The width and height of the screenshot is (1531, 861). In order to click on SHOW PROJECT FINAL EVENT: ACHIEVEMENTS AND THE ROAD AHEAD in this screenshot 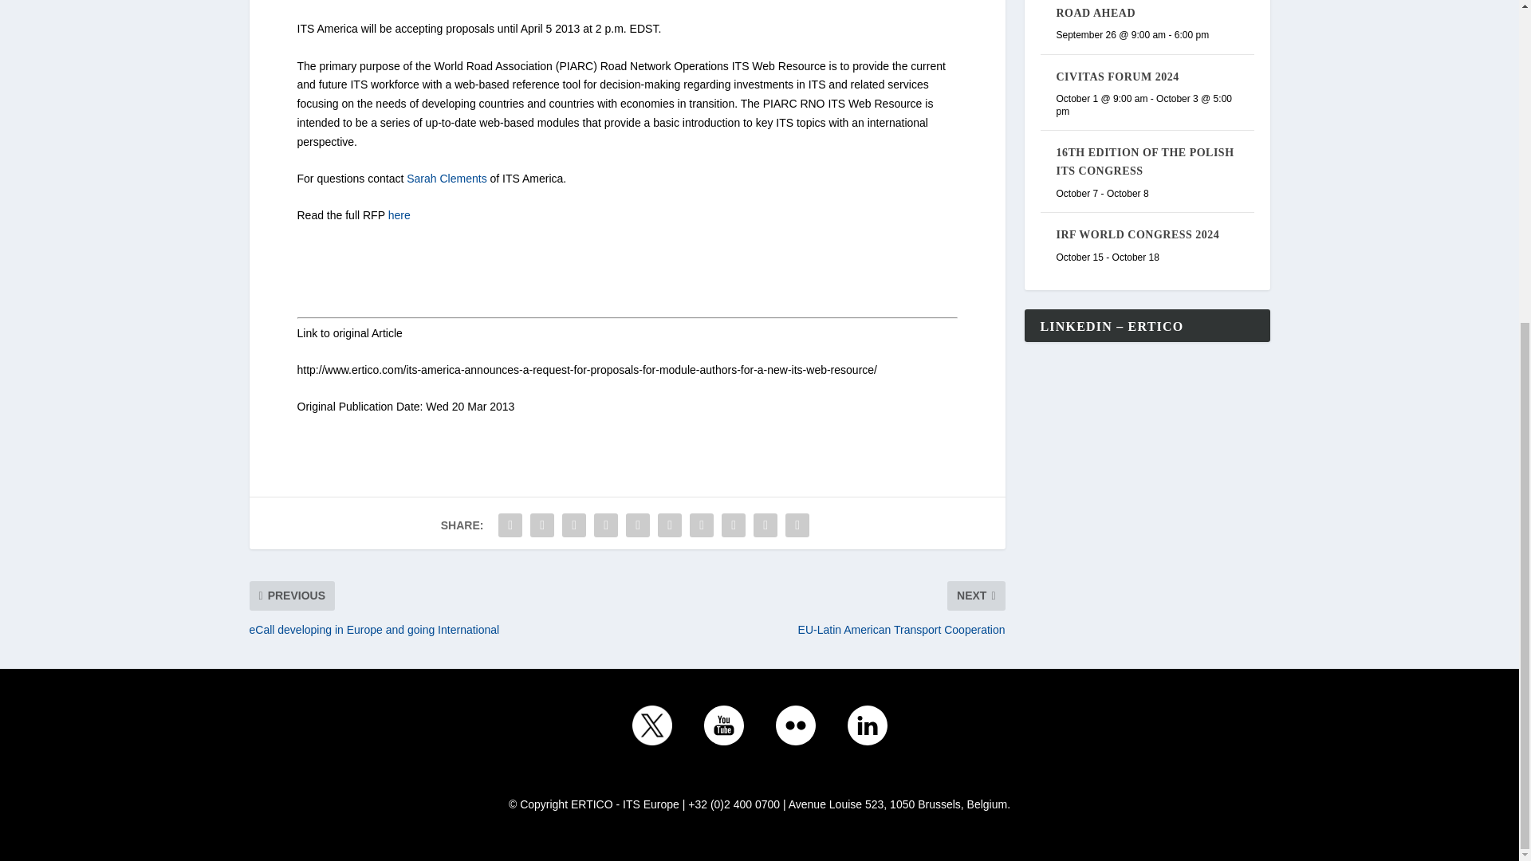, I will do `click(1145, 10)`.